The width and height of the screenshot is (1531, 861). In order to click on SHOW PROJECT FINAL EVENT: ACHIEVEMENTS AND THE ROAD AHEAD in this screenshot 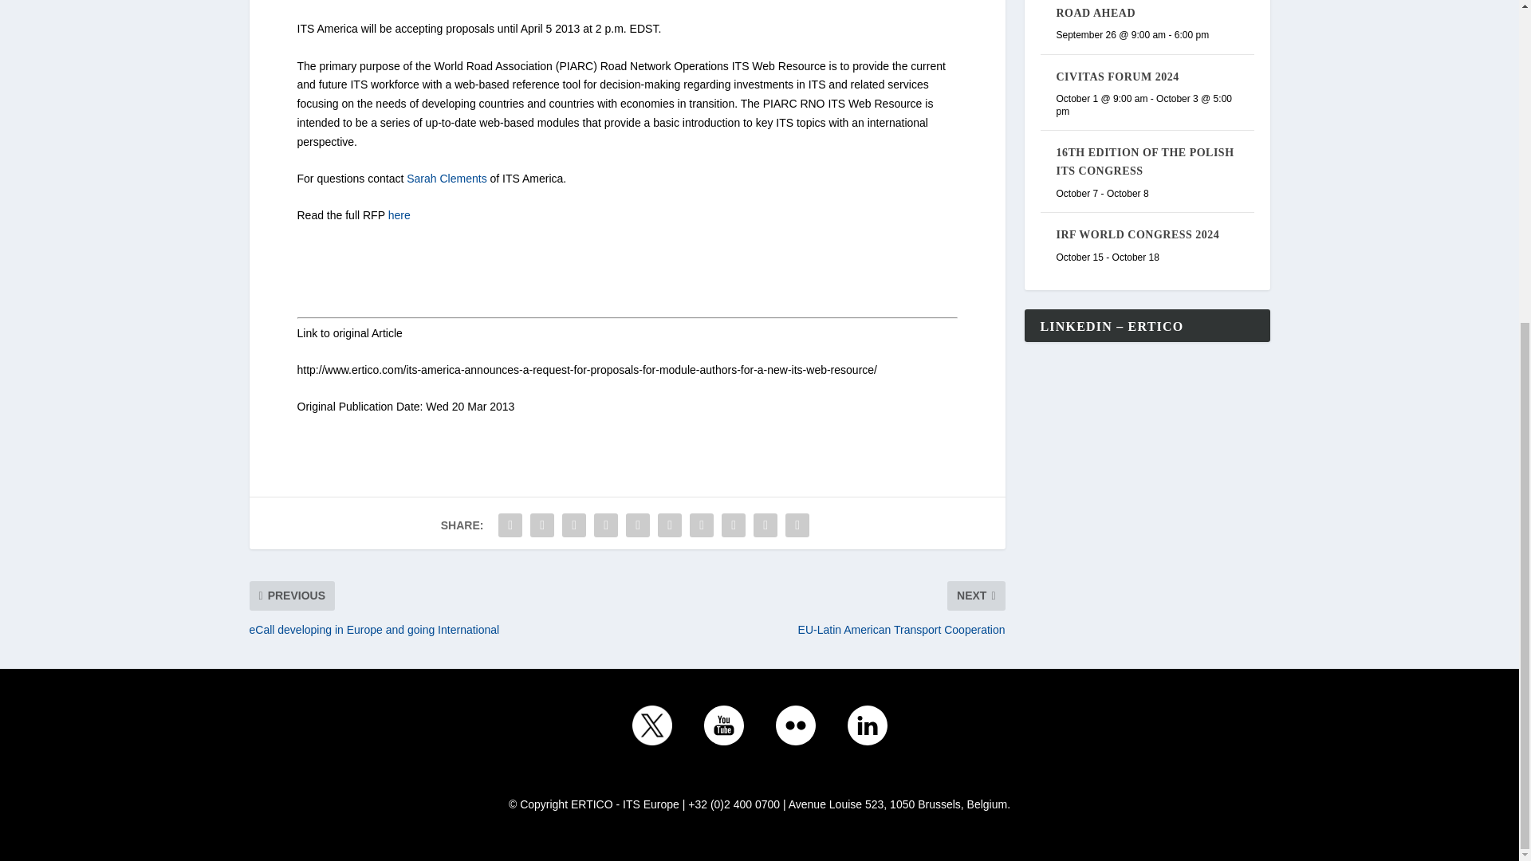, I will do `click(1145, 10)`.